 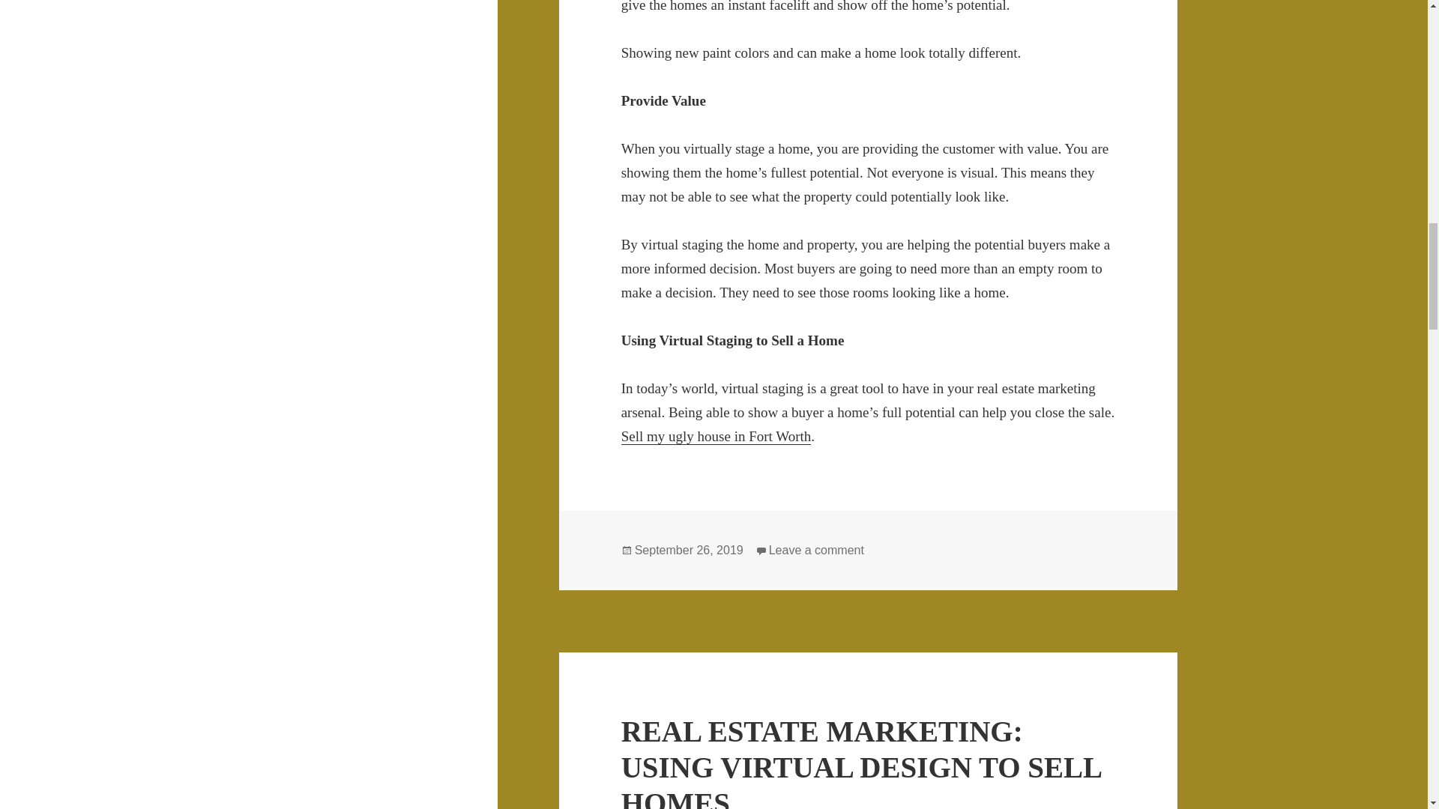 I want to click on Sell my ugly house in Fort Worth, so click(x=717, y=437).